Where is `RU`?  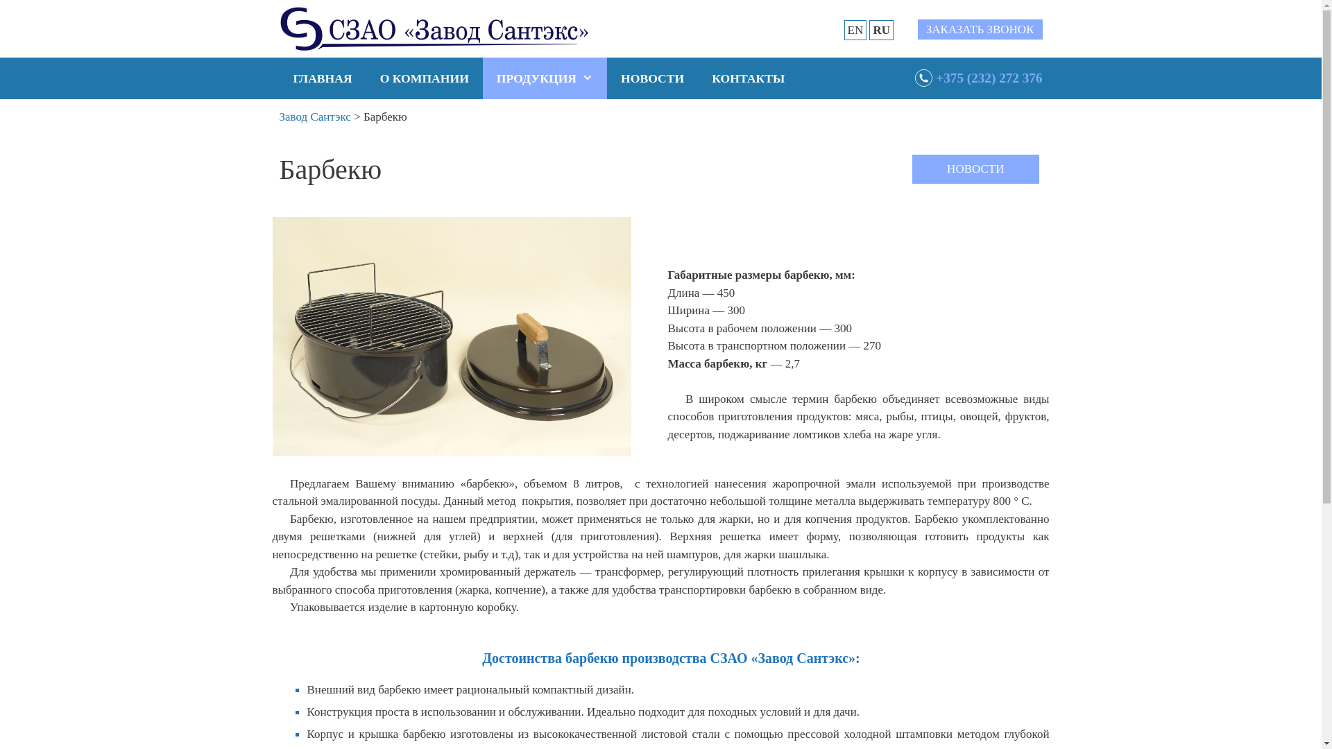
RU is located at coordinates (881, 31).